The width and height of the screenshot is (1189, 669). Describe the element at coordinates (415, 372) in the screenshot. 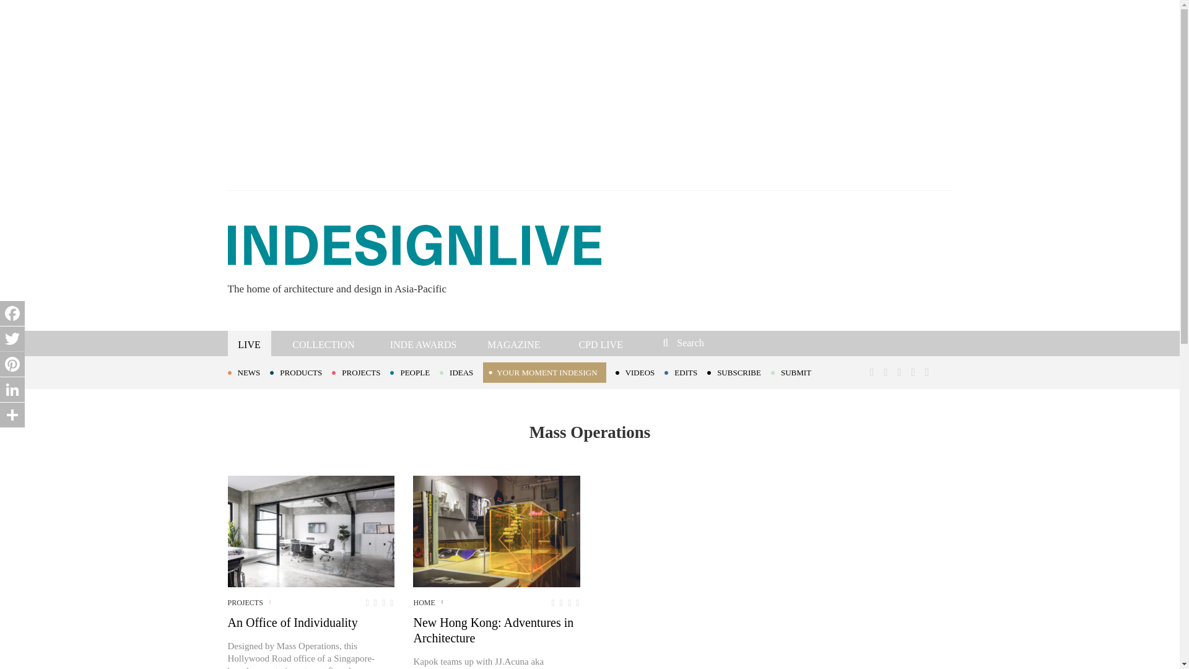

I see `PEOPLE` at that location.